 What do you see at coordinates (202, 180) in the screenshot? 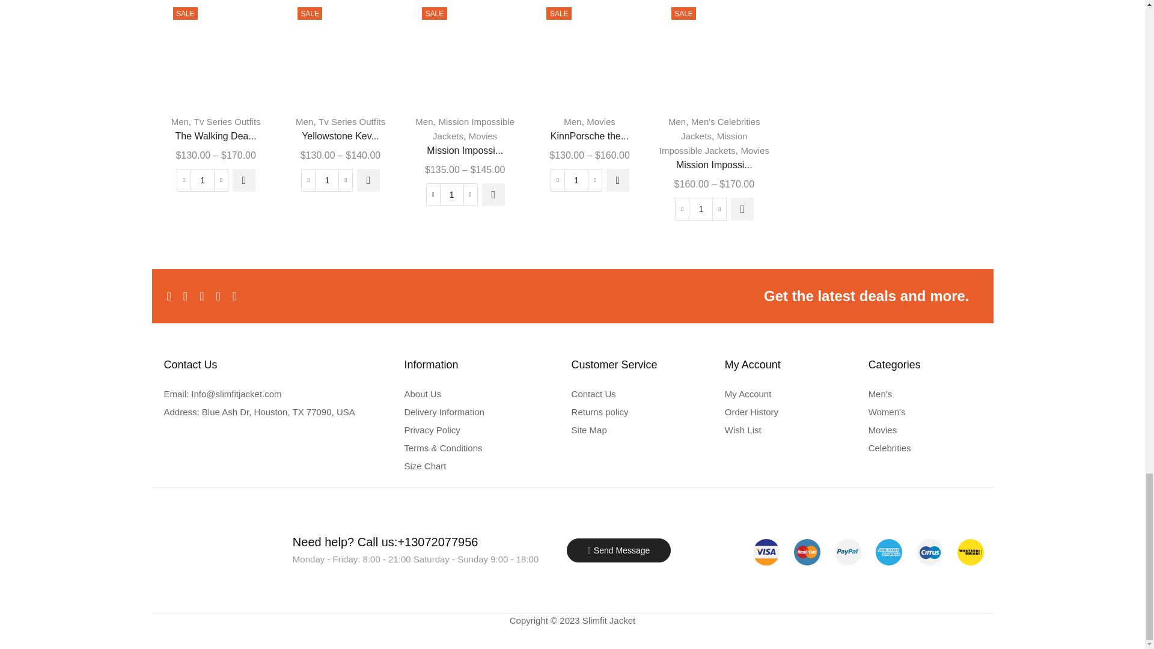
I see `1` at bounding box center [202, 180].